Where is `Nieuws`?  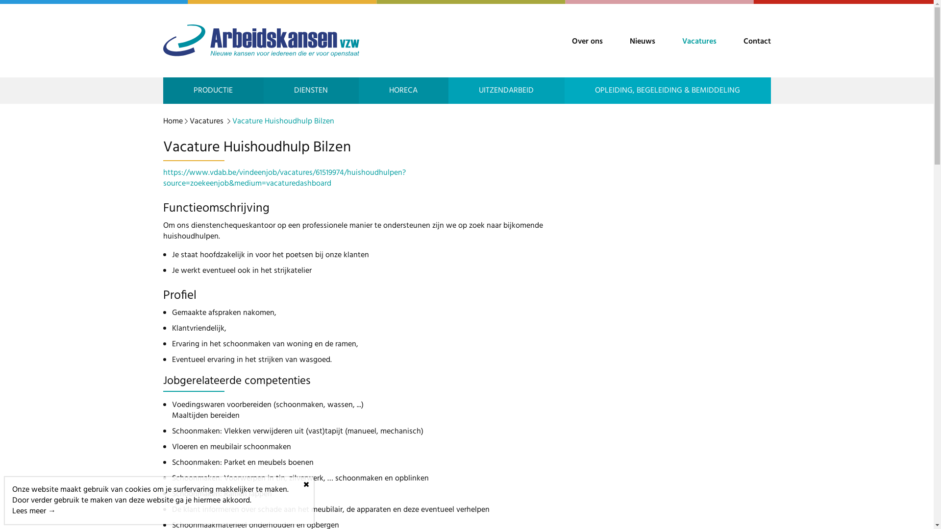 Nieuws is located at coordinates (642, 42).